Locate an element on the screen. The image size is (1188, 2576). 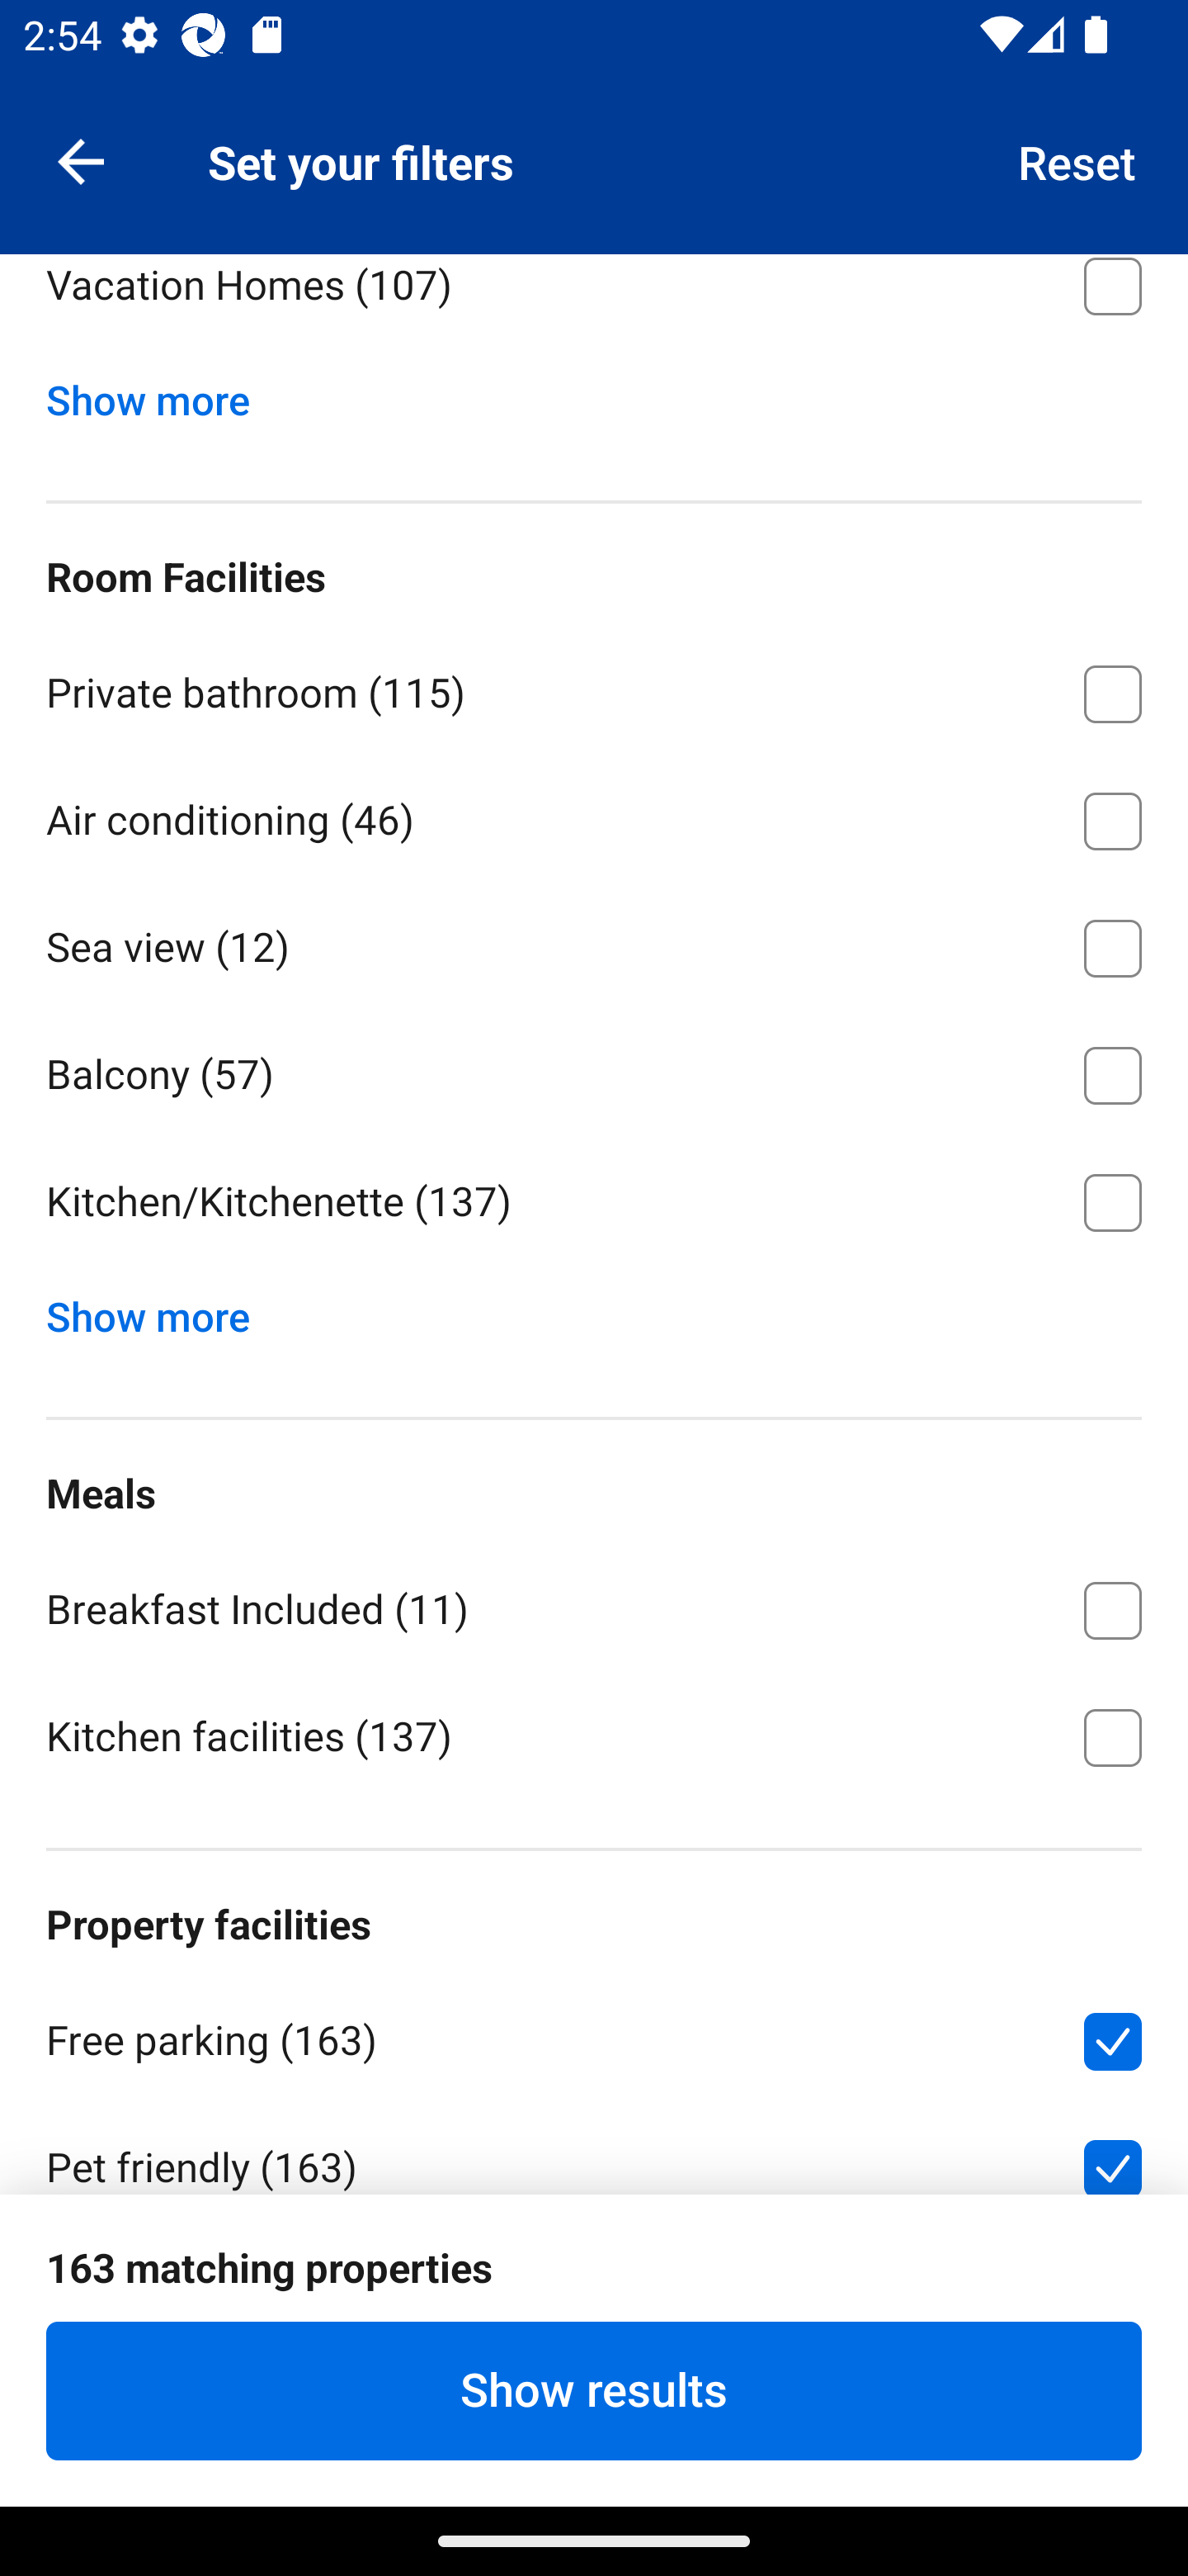
Show results is located at coordinates (594, 2390).